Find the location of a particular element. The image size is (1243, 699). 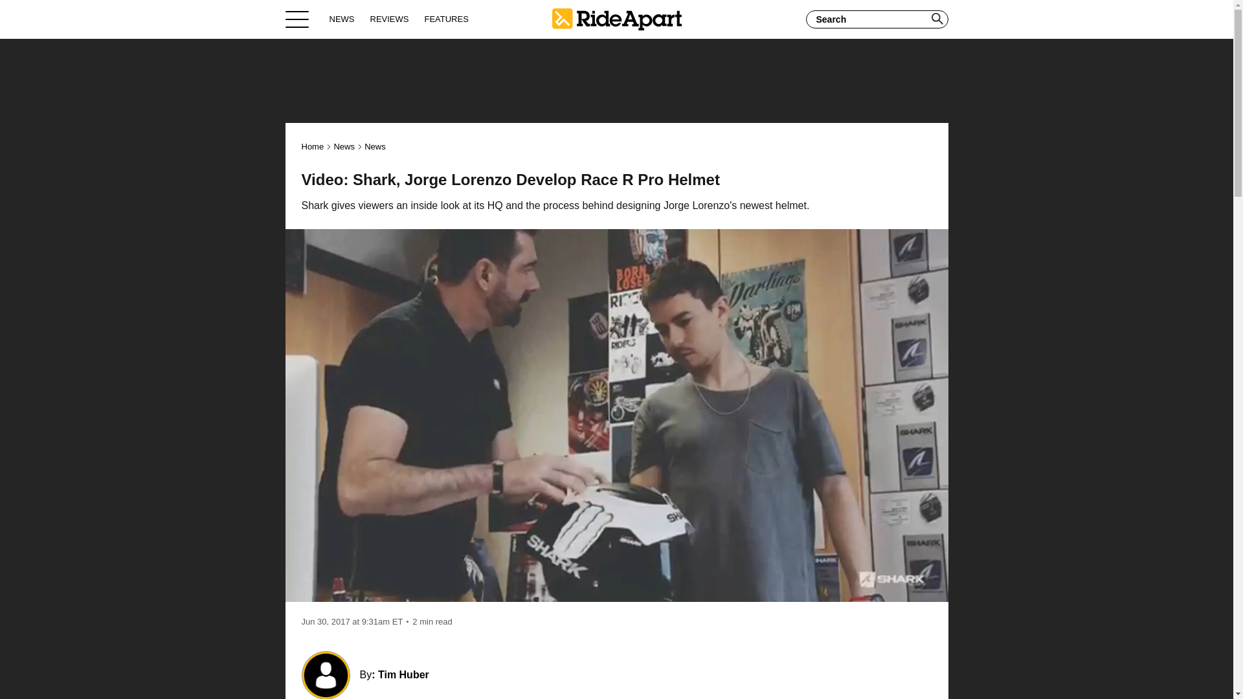

REVIEWS is located at coordinates (390, 19).